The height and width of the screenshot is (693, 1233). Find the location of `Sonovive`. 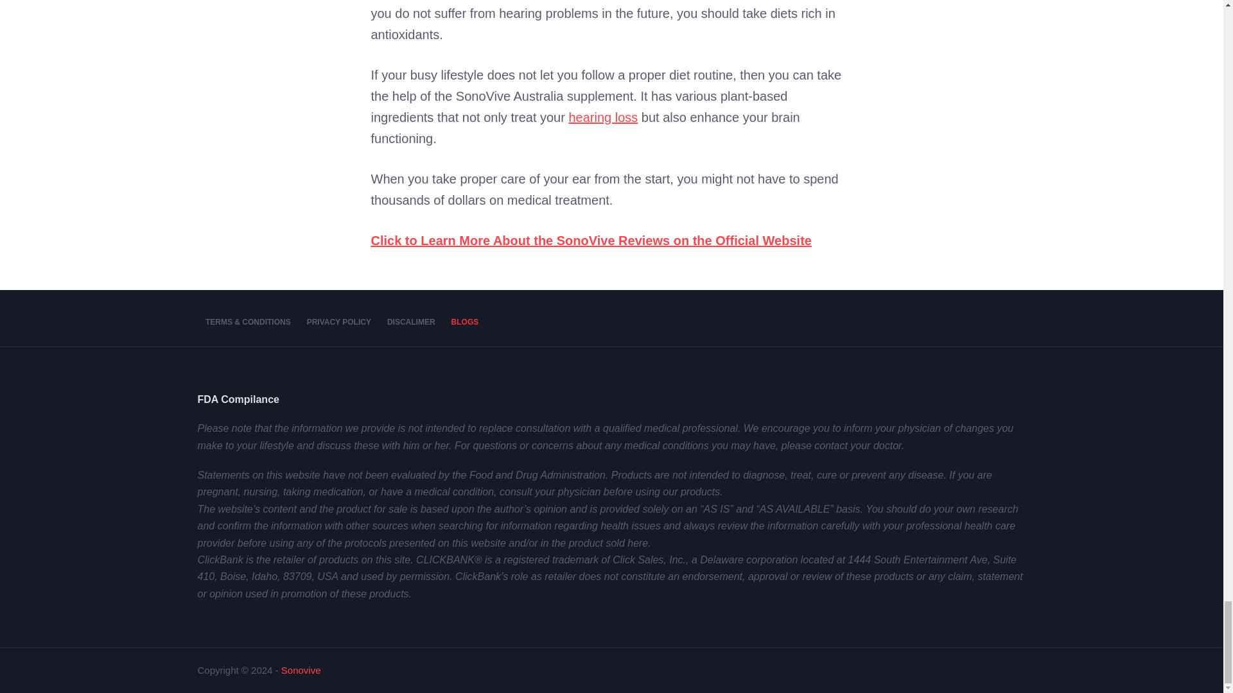

Sonovive is located at coordinates (301, 670).